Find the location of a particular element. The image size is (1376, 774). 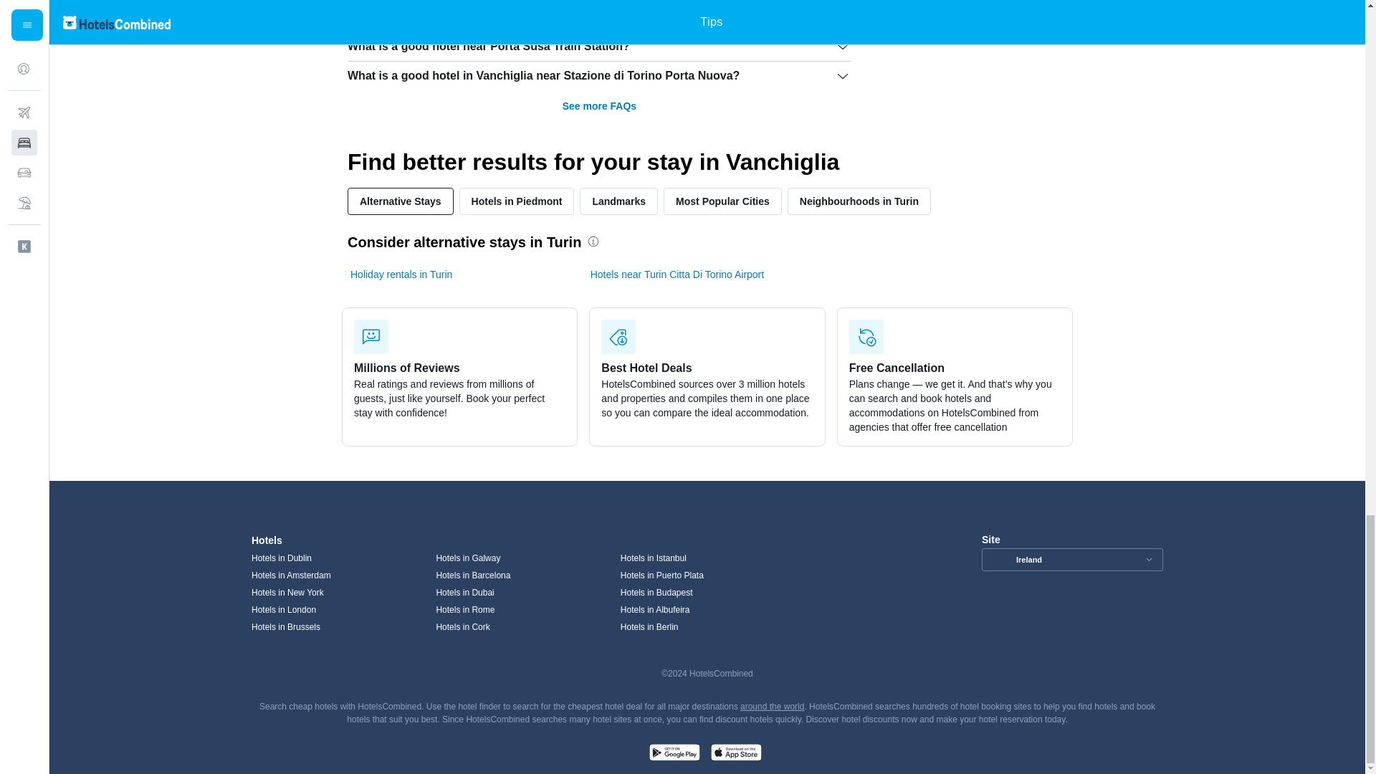

Landmarks is located at coordinates (618, 201).